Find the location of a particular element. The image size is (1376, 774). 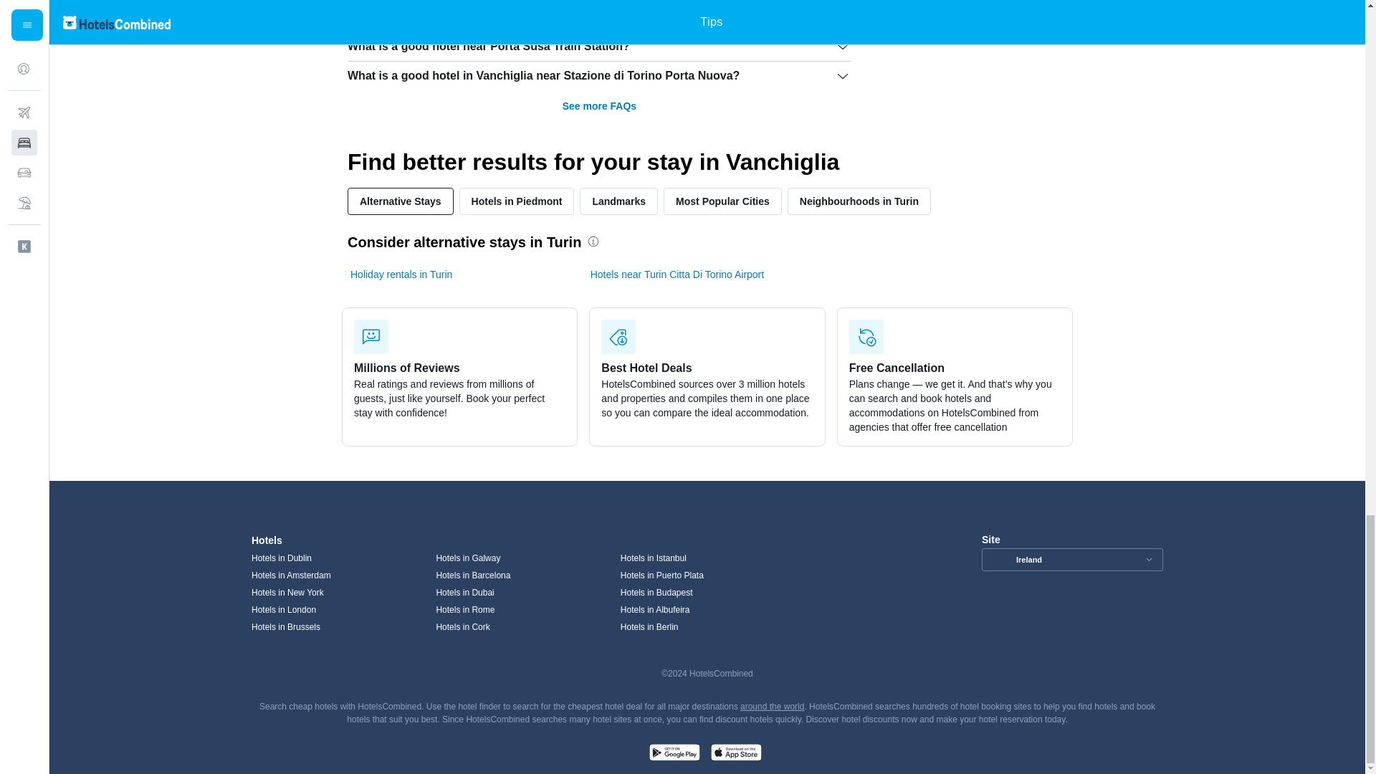

Landmarks is located at coordinates (618, 201).